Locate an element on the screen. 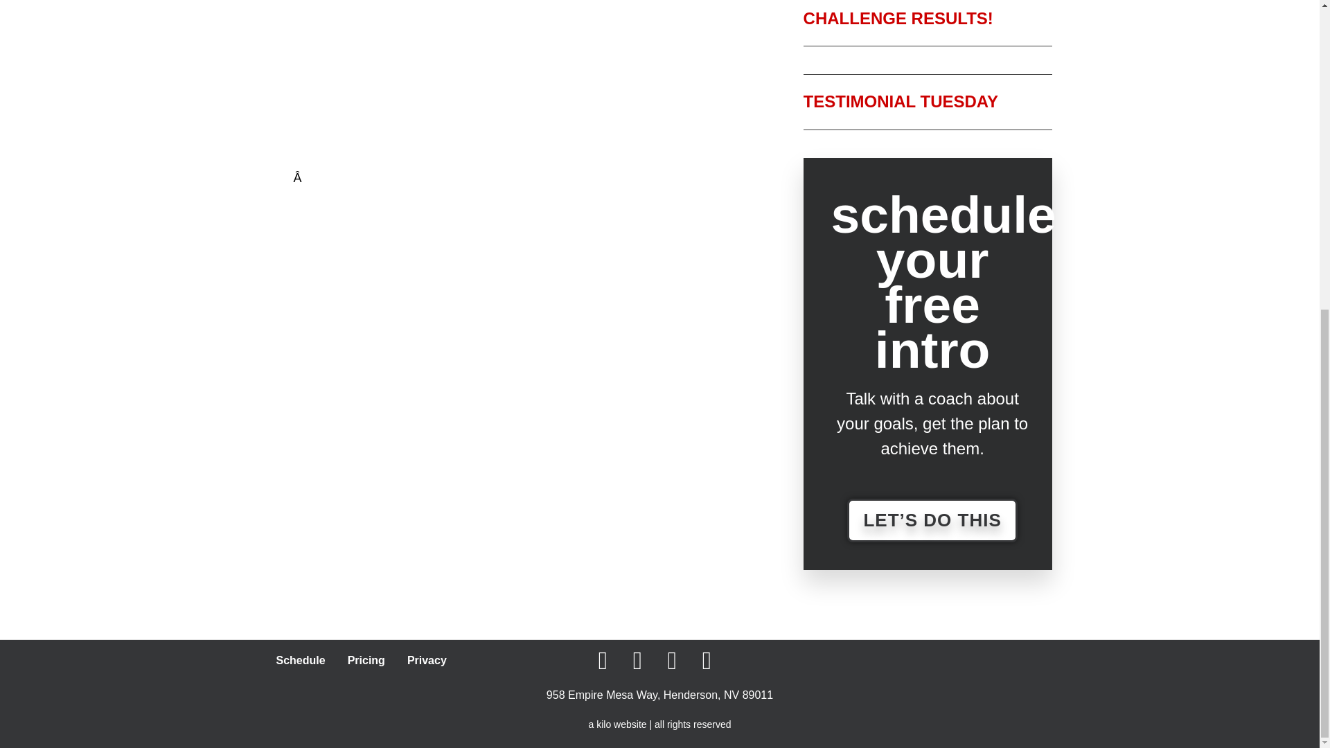 Image resolution: width=1330 pixels, height=748 pixels. times3 is located at coordinates (490, 269).